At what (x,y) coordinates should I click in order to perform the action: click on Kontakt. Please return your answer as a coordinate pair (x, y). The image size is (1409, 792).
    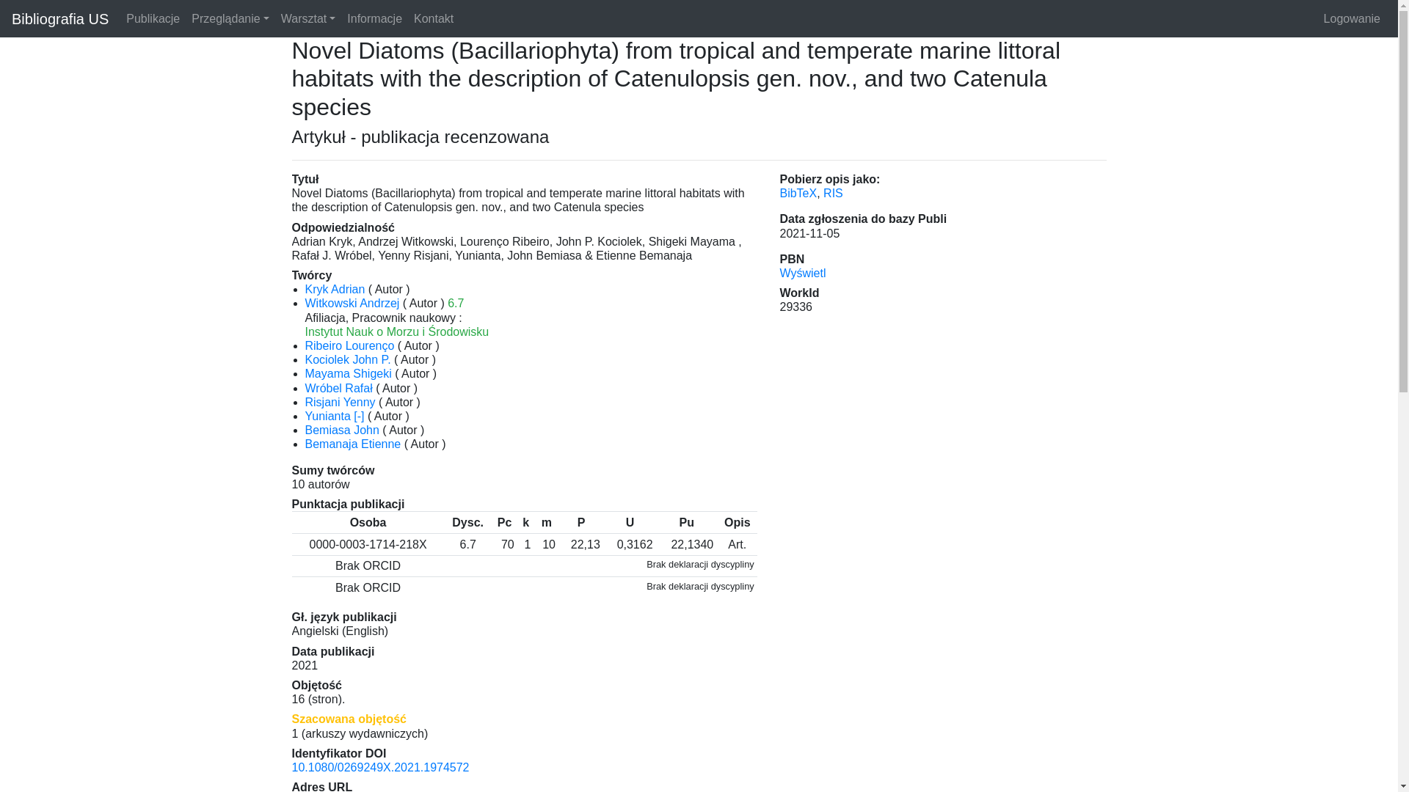
    Looking at the image, I should click on (433, 18).